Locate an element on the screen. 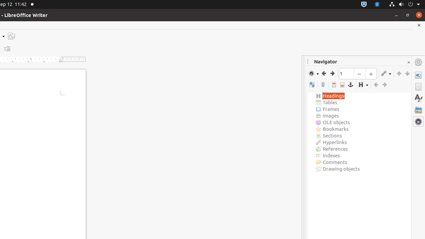 The height and width of the screenshot is (239, 425). Demote Level is located at coordinates (384, 85).